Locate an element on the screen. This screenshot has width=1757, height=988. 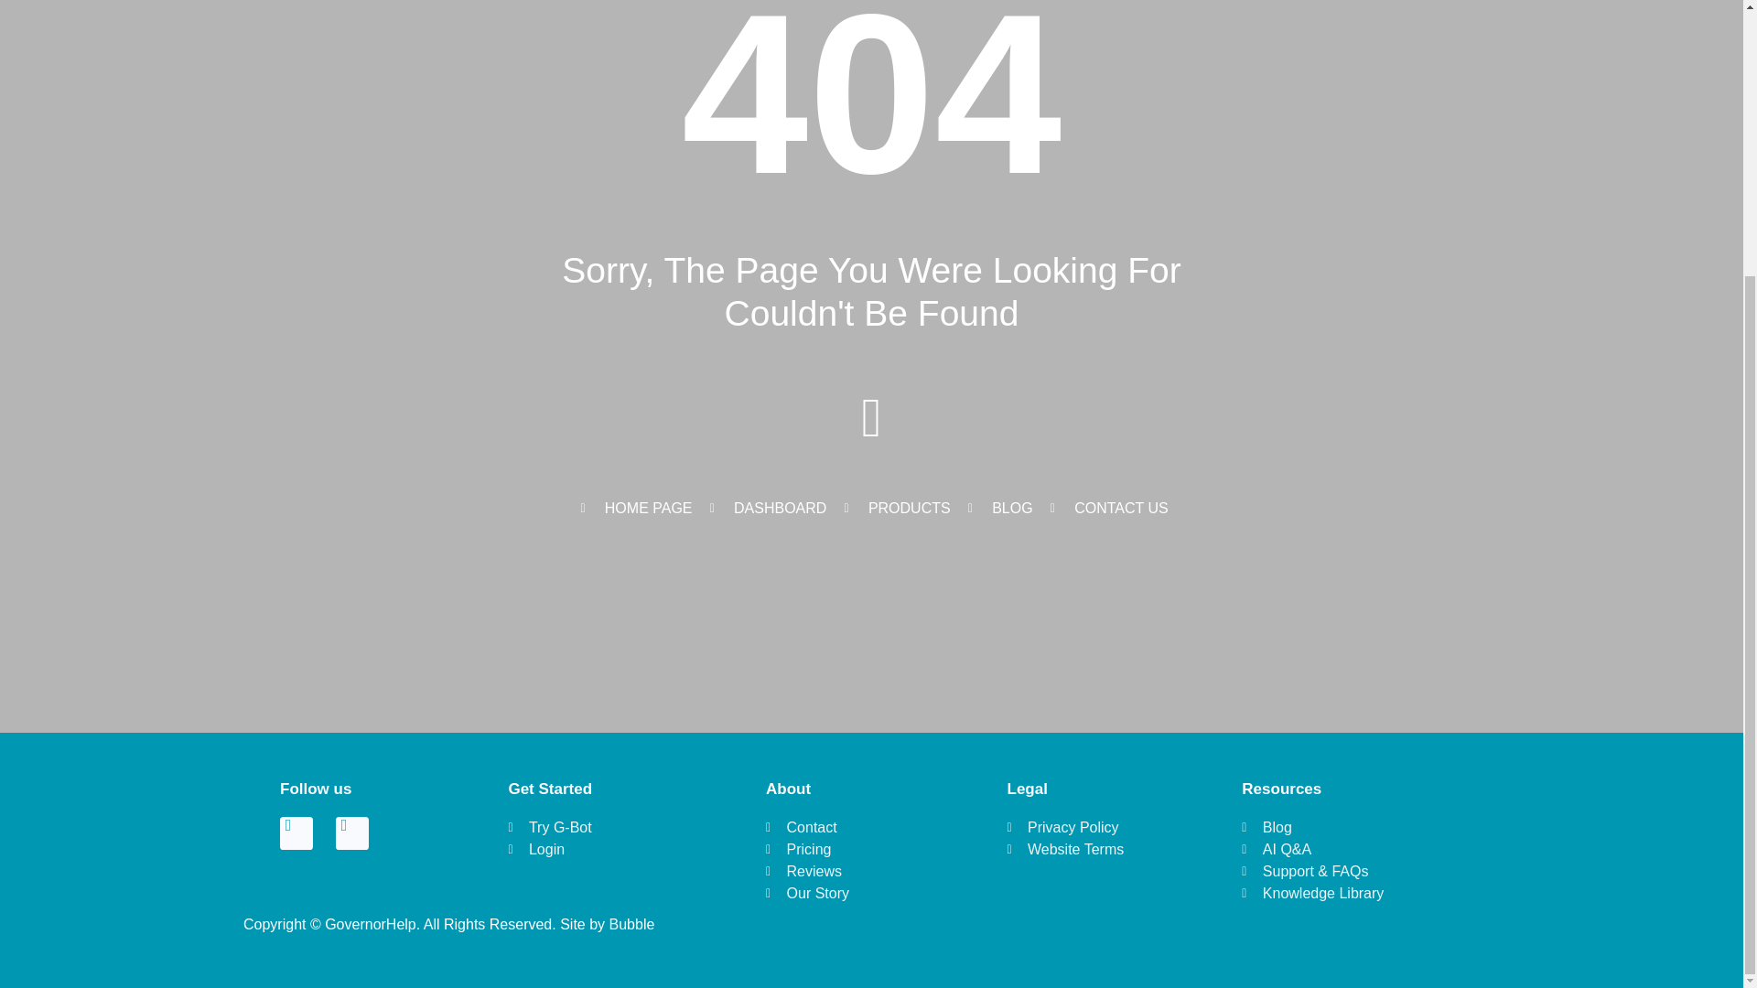
Privacy Policy is located at coordinates (1087, 827).